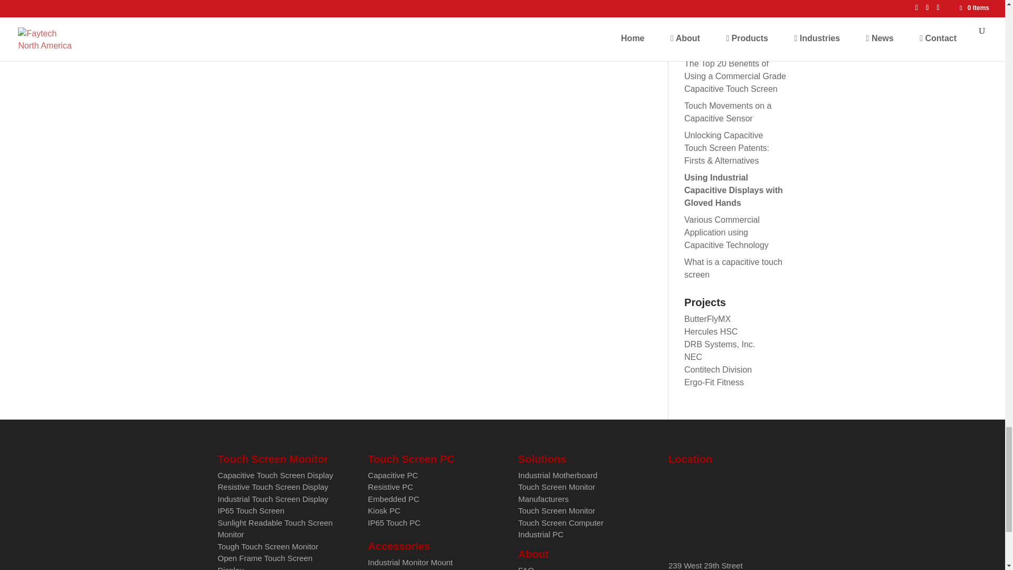 The image size is (1013, 570). Describe the element at coordinates (390, 487) in the screenshot. I see `resistive pcs` at that location.